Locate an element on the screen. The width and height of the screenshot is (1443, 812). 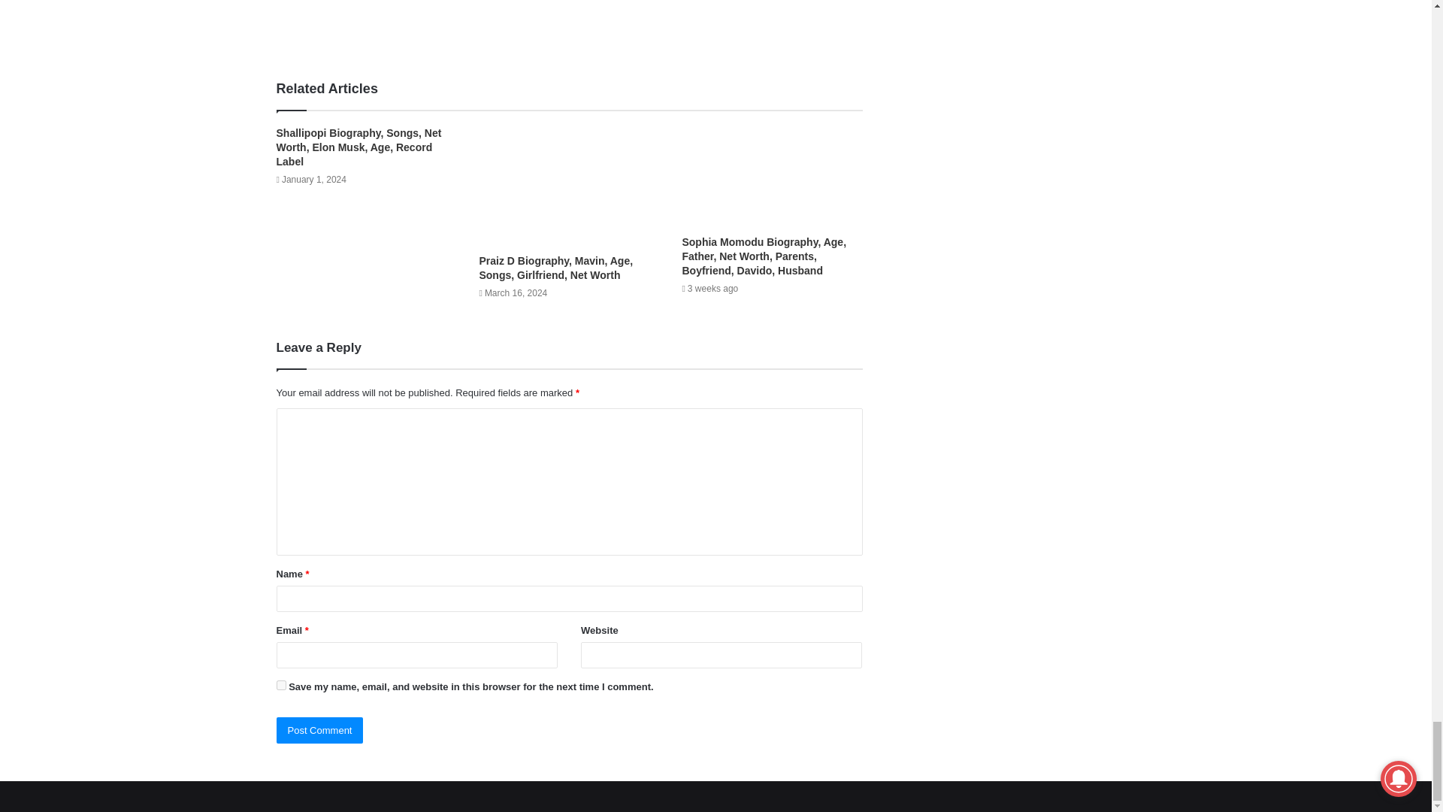
Post Comment is located at coordinates (320, 730).